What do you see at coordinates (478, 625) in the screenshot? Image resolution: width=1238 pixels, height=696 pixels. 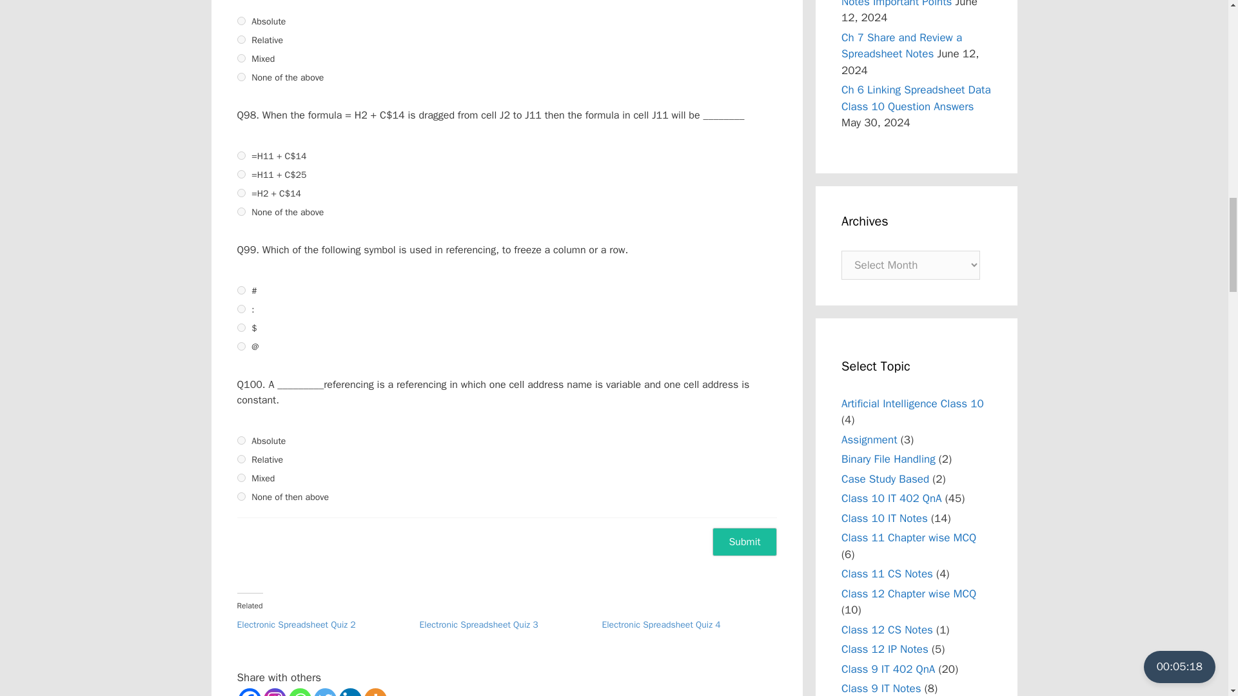 I see `Electronic Spreadsheet Quiz 3` at bounding box center [478, 625].